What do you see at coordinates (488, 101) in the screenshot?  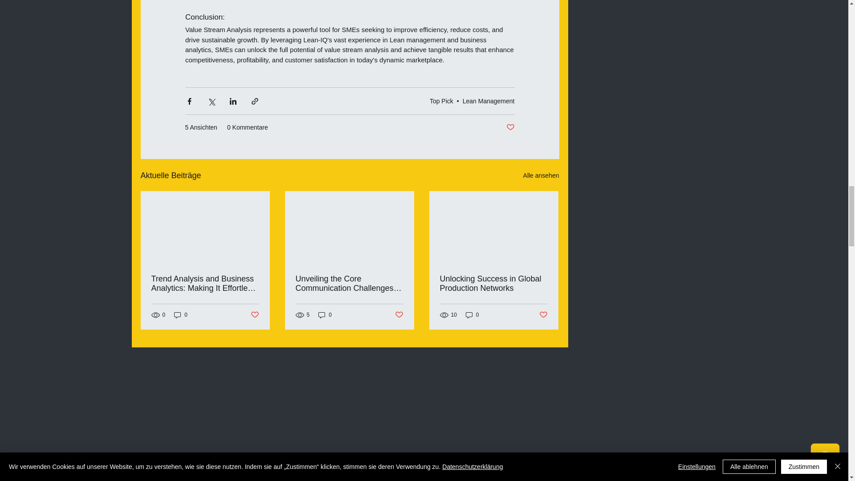 I see `Lean Management` at bounding box center [488, 101].